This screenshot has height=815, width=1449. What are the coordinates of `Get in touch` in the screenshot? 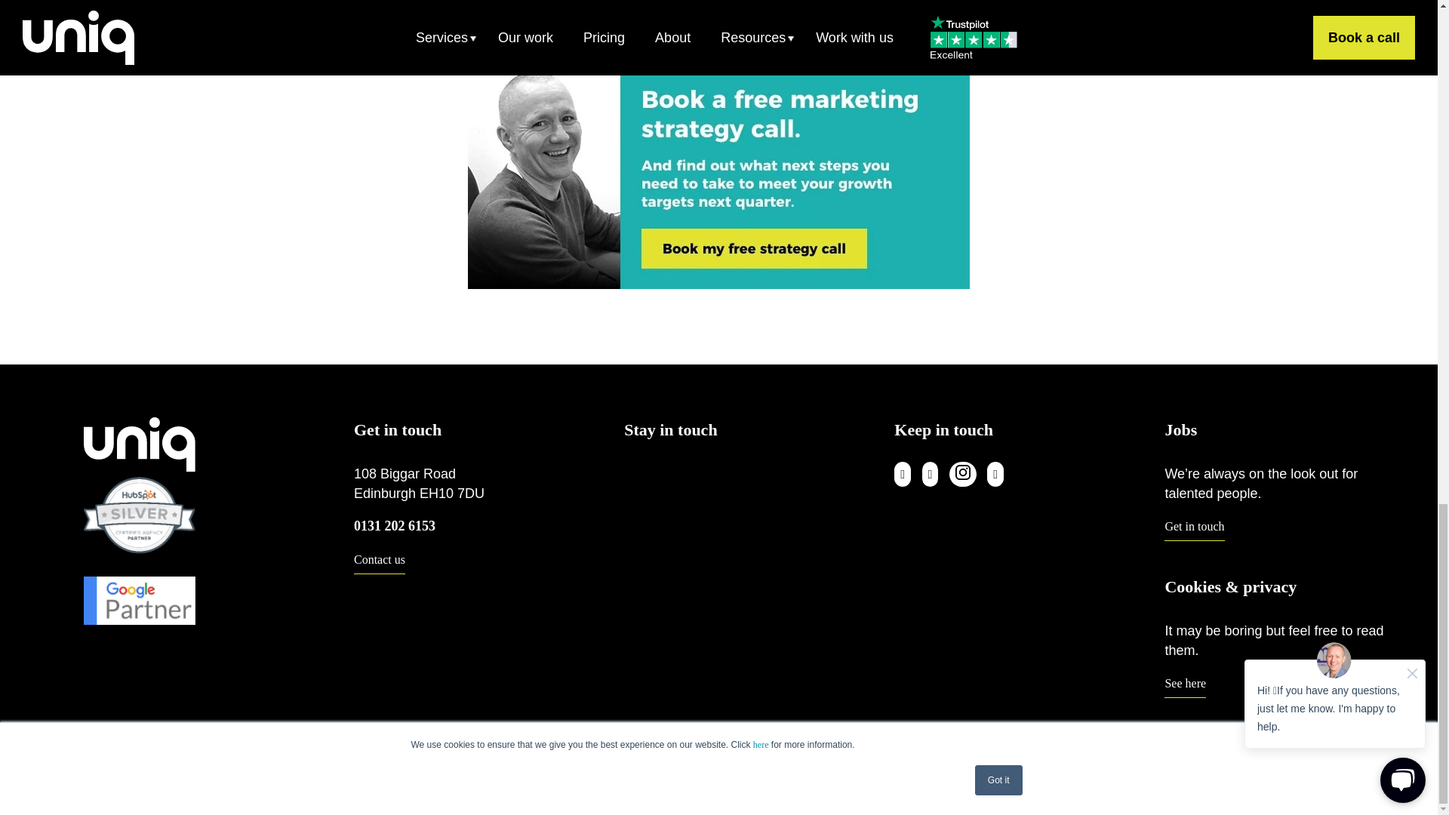 It's located at (1194, 531).